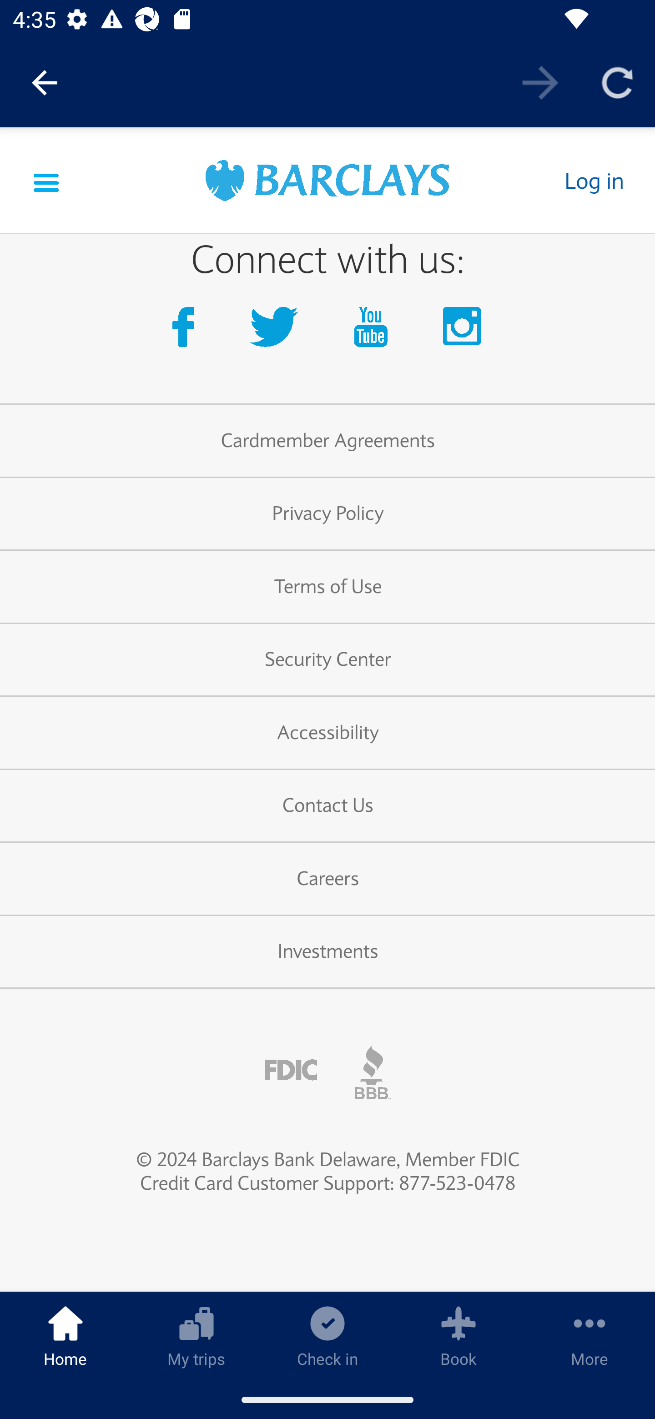 Image resolution: width=655 pixels, height=1419 pixels. What do you see at coordinates (277, 332) in the screenshot?
I see `Follow Barclays US on Twitter` at bounding box center [277, 332].